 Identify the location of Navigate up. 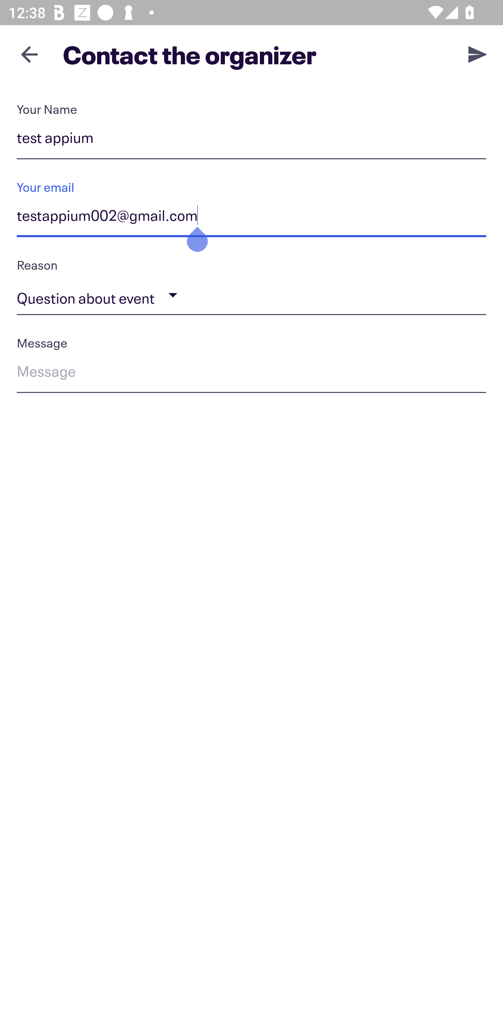
(29, 54).